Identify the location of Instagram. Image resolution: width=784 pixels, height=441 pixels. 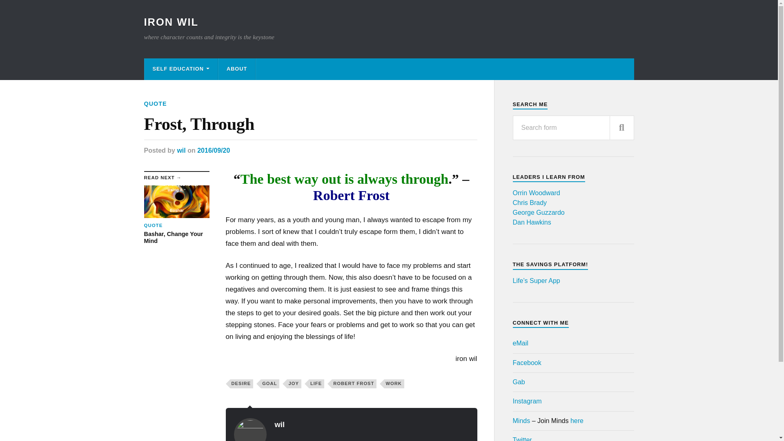
(527, 401).